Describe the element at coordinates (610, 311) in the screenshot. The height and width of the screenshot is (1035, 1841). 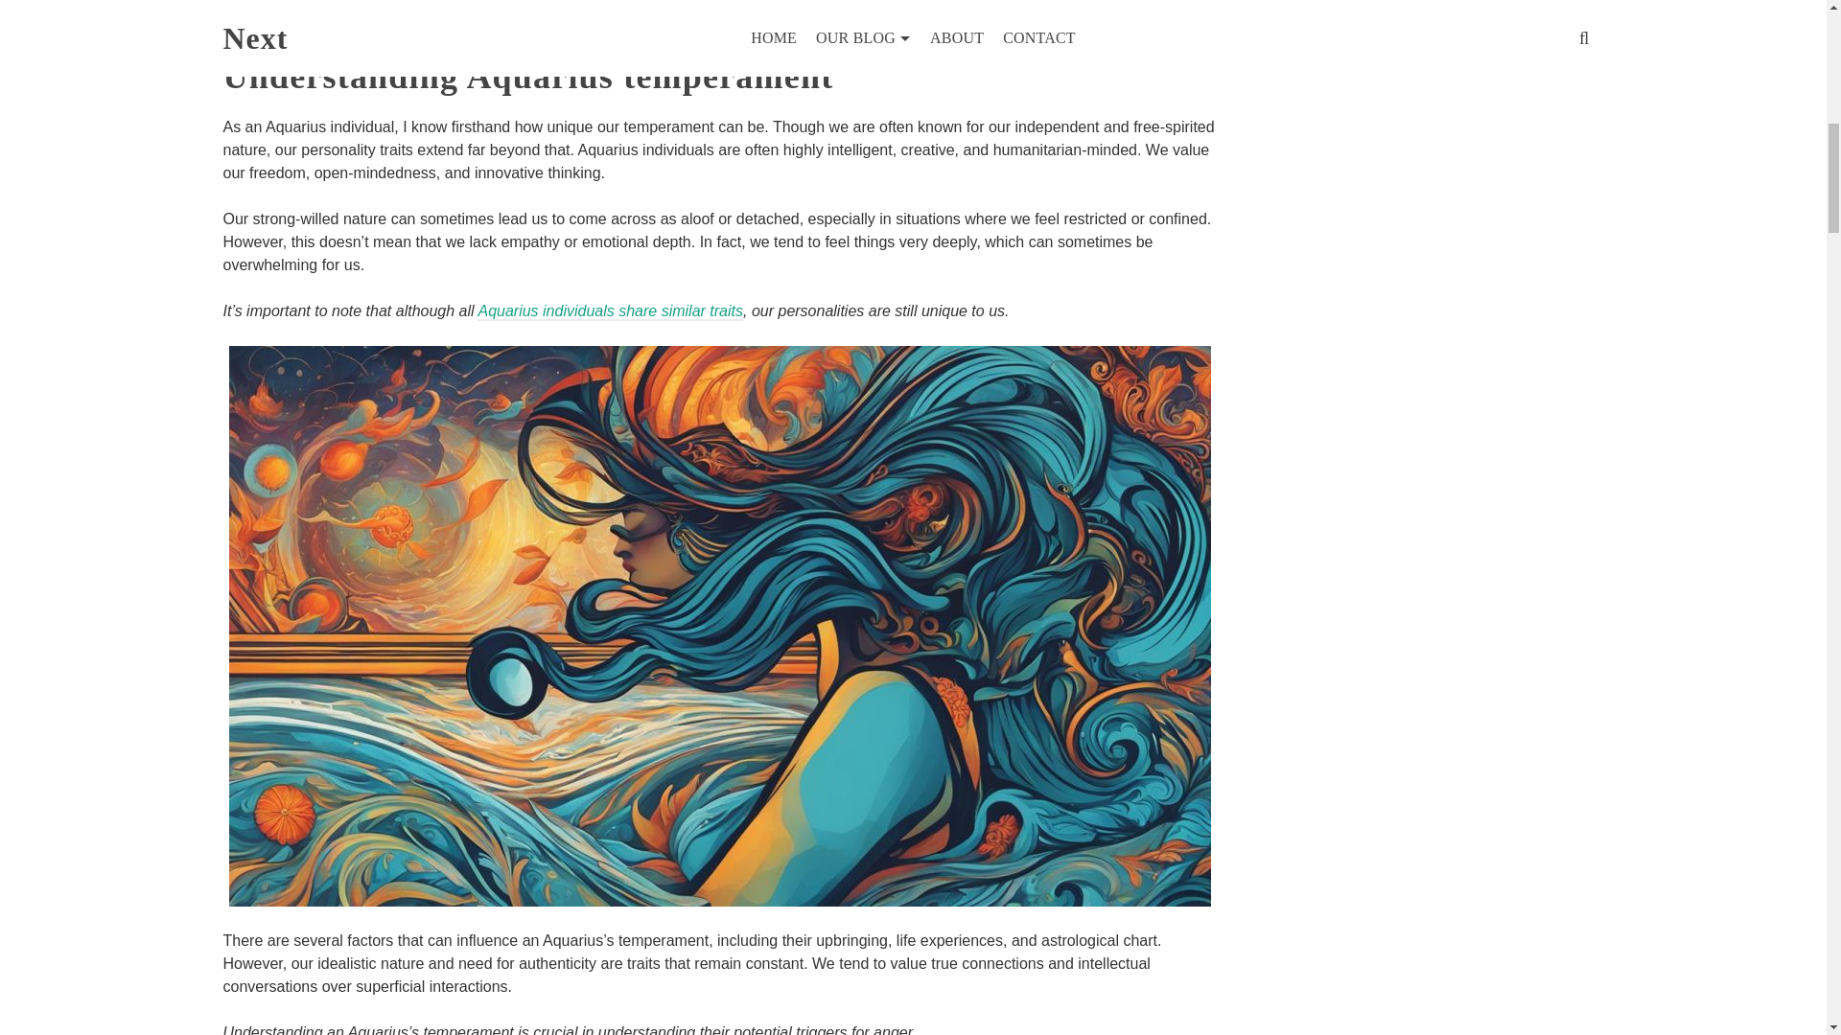
I see `Aquarius individuals share similar traits` at that location.